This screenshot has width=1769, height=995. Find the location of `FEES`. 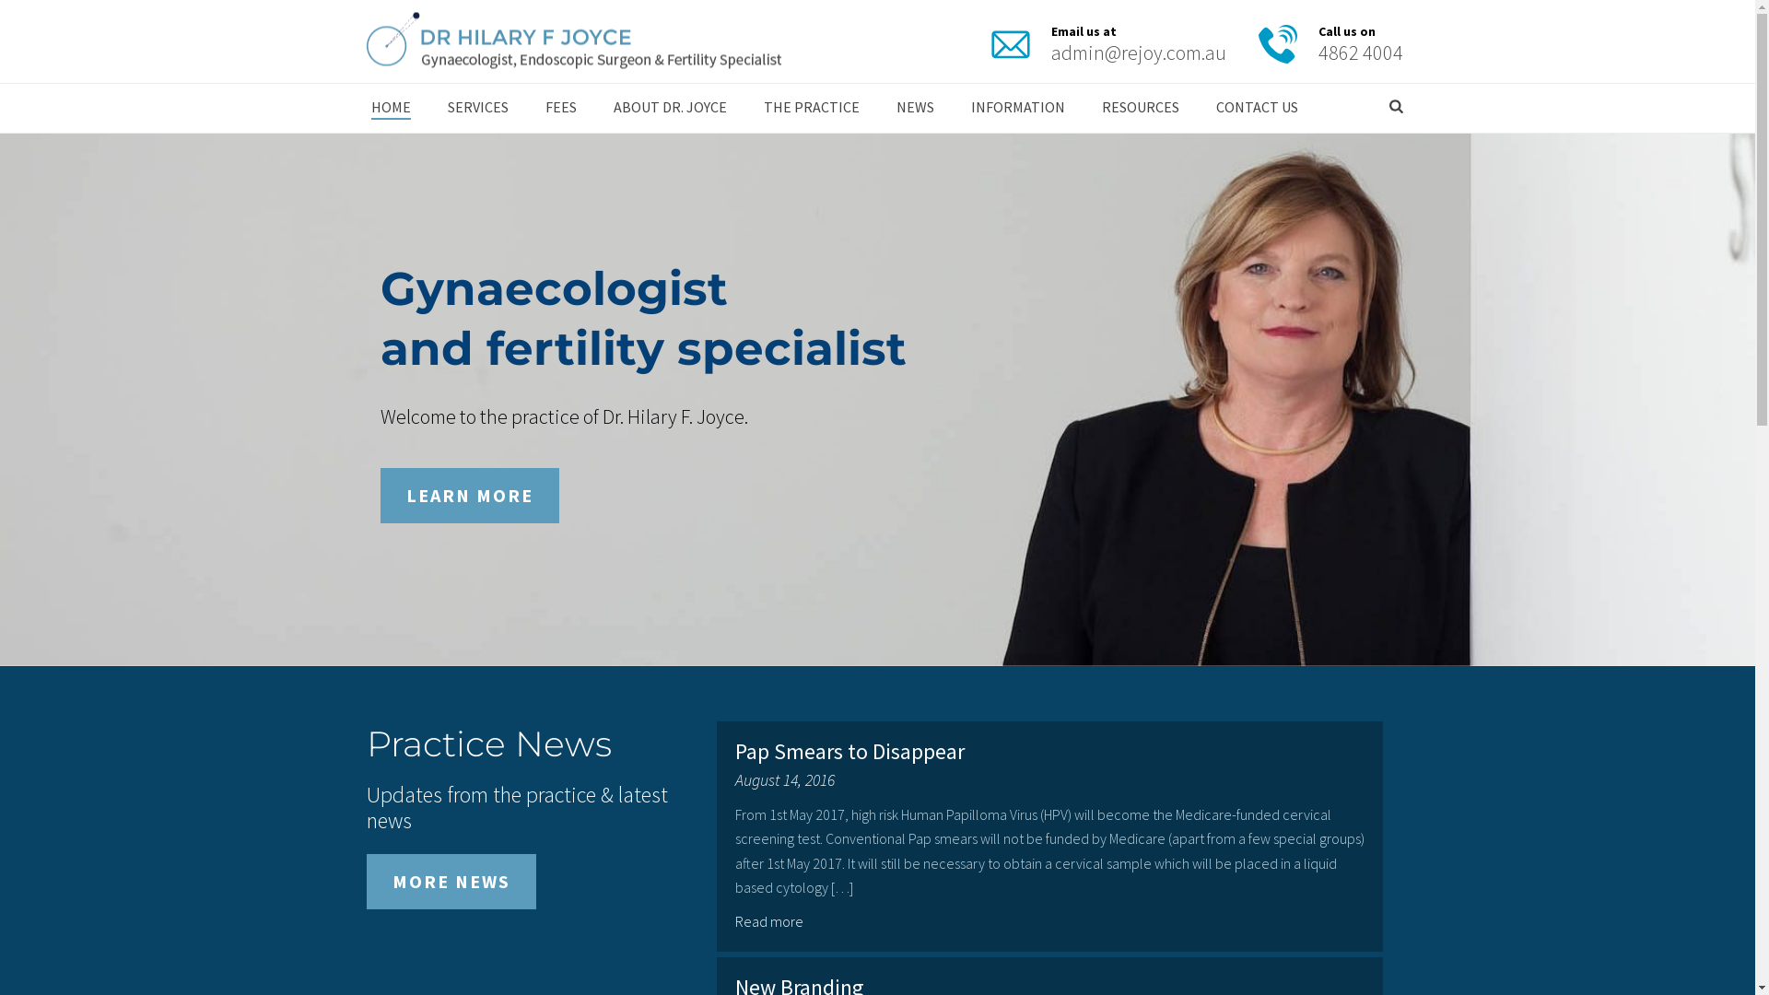

FEES is located at coordinates (561, 109).